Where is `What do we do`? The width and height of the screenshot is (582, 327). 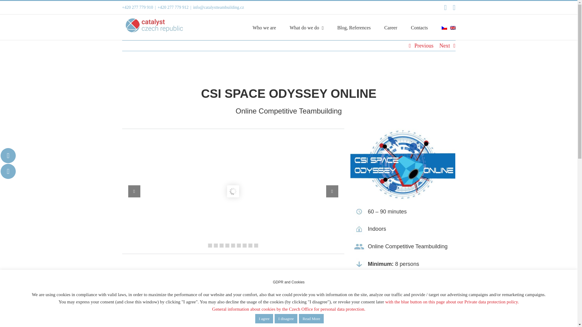
What do we do is located at coordinates (354, 27).